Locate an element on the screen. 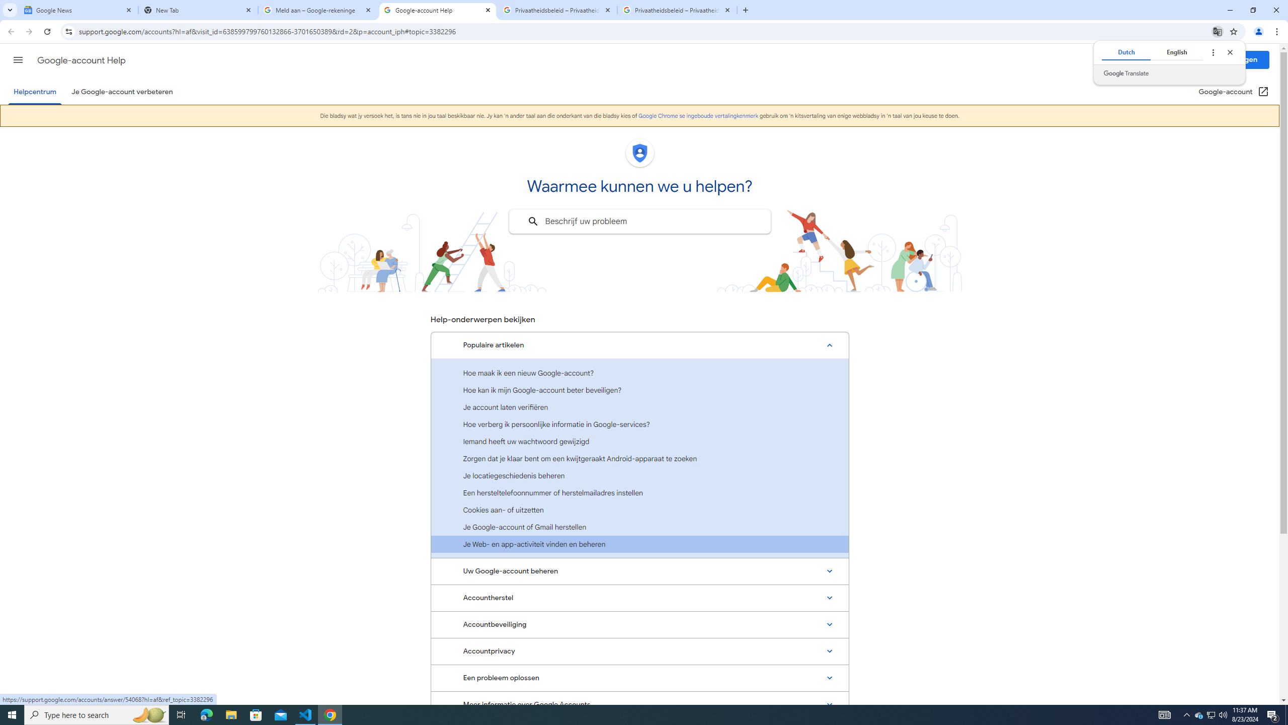  Dutch is located at coordinates (1125, 52).